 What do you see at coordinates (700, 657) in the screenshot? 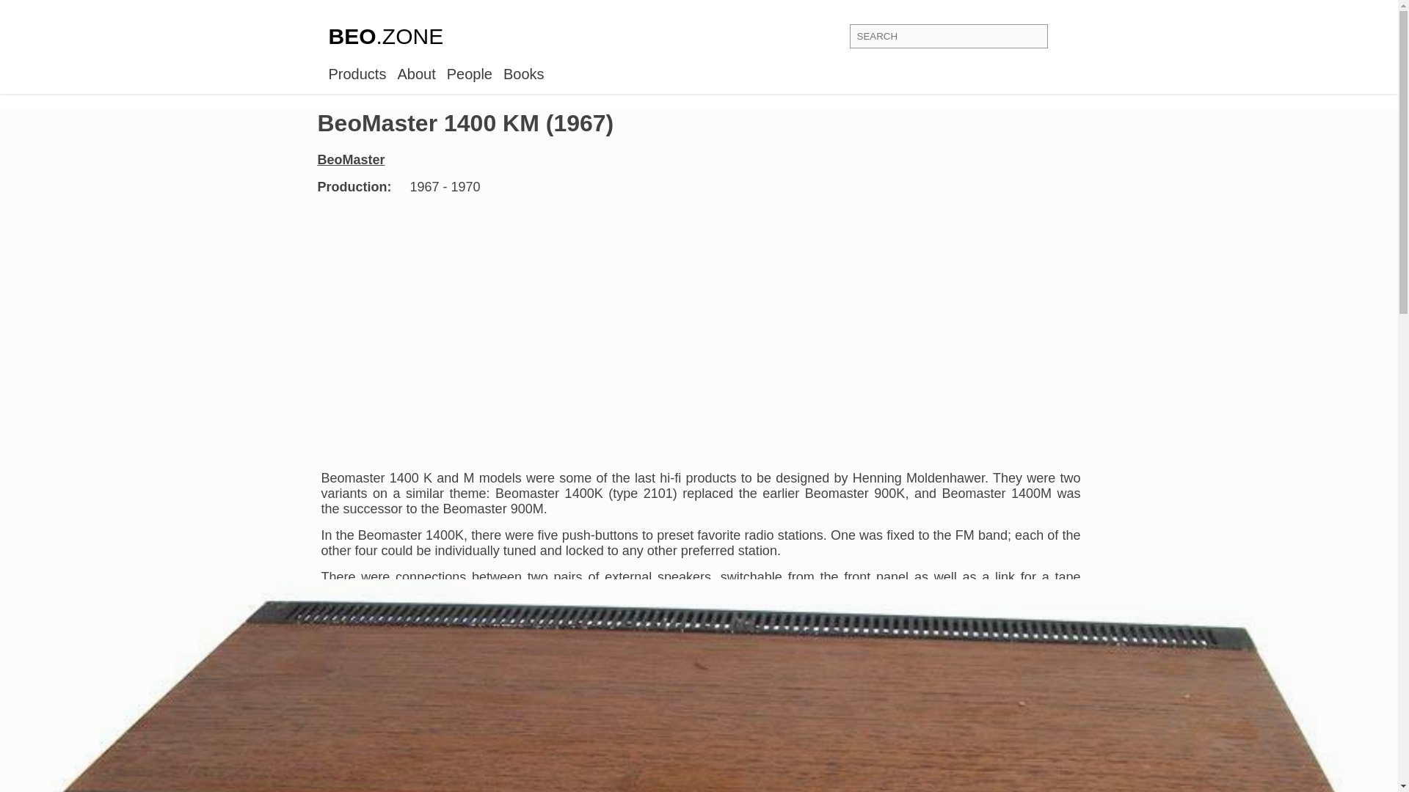
I see `DIN 45500` at bounding box center [700, 657].